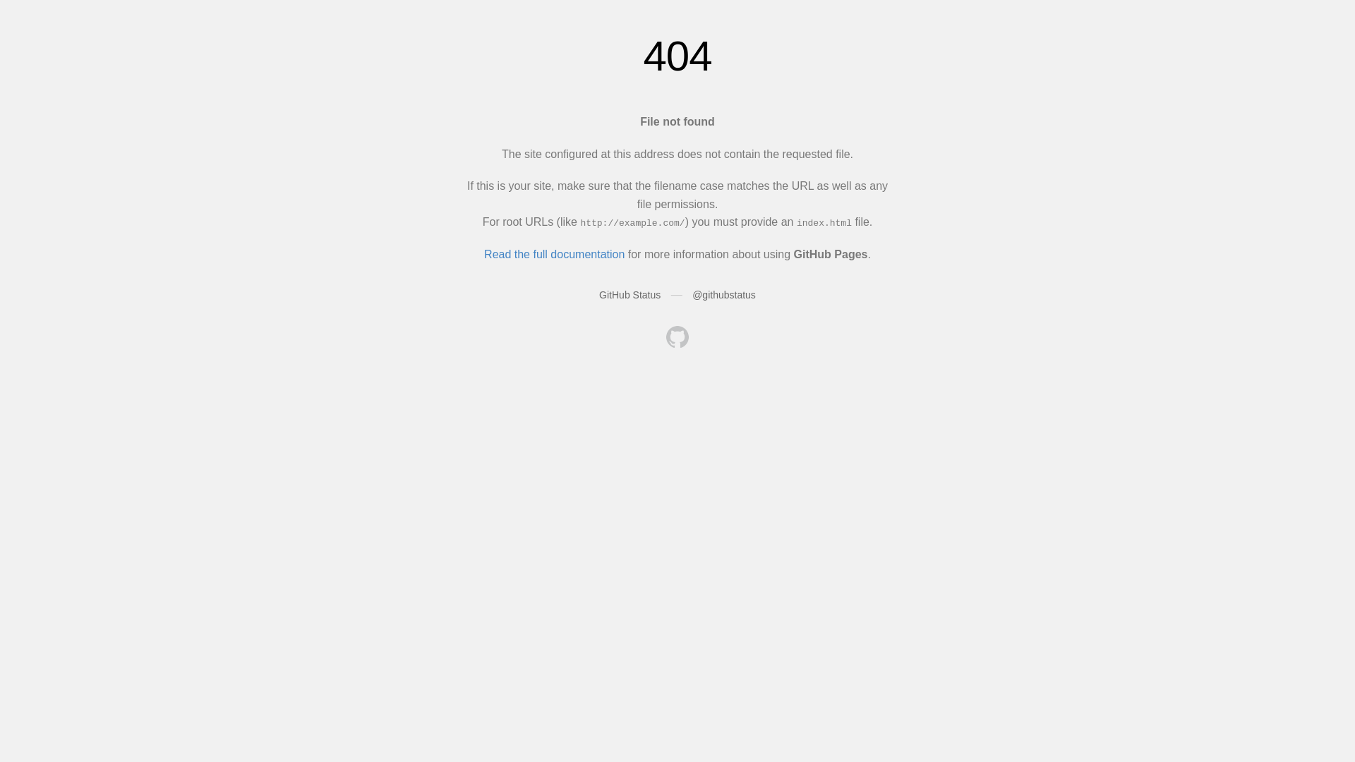 The width and height of the screenshot is (1355, 762). What do you see at coordinates (555, 254) in the screenshot?
I see `Read the full documentation` at bounding box center [555, 254].